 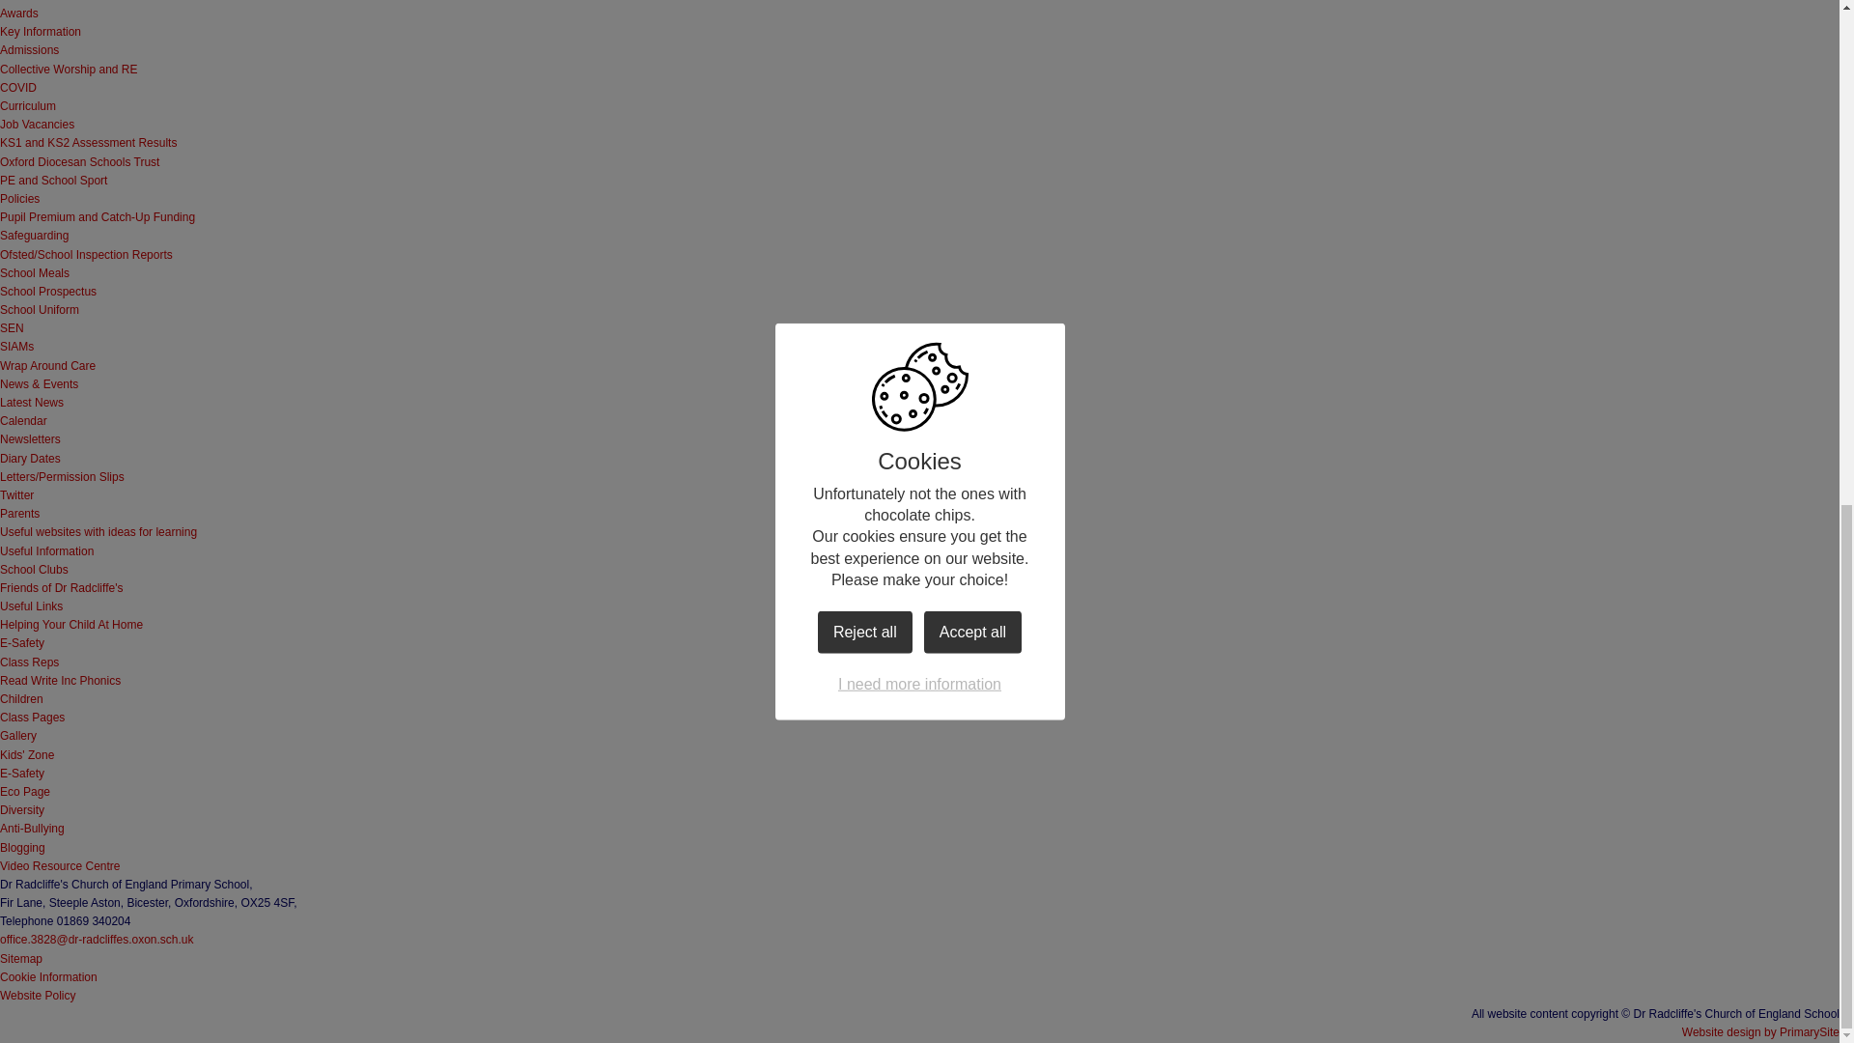 I want to click on Latest News, so click(x=31, y=403).